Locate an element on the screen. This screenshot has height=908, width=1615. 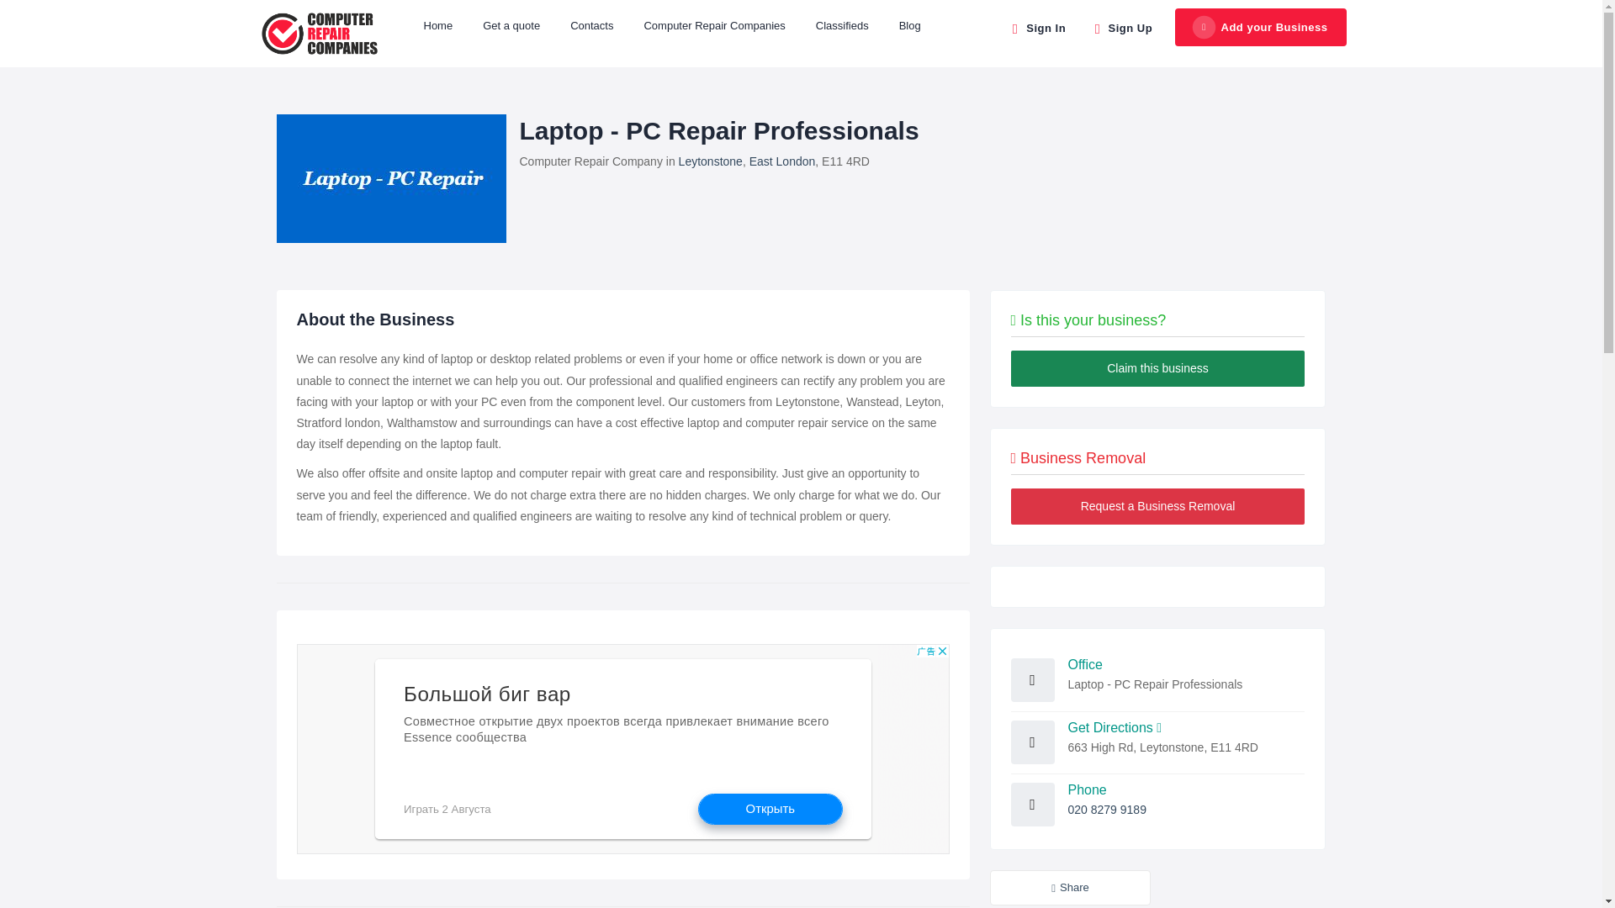
Get Directions is located at coordinates (1115, 727).